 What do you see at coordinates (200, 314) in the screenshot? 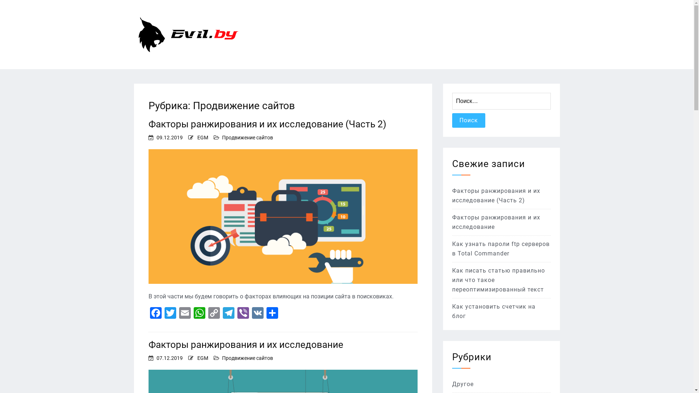
I see `WhatsApp` at bounding box center [200, 314].